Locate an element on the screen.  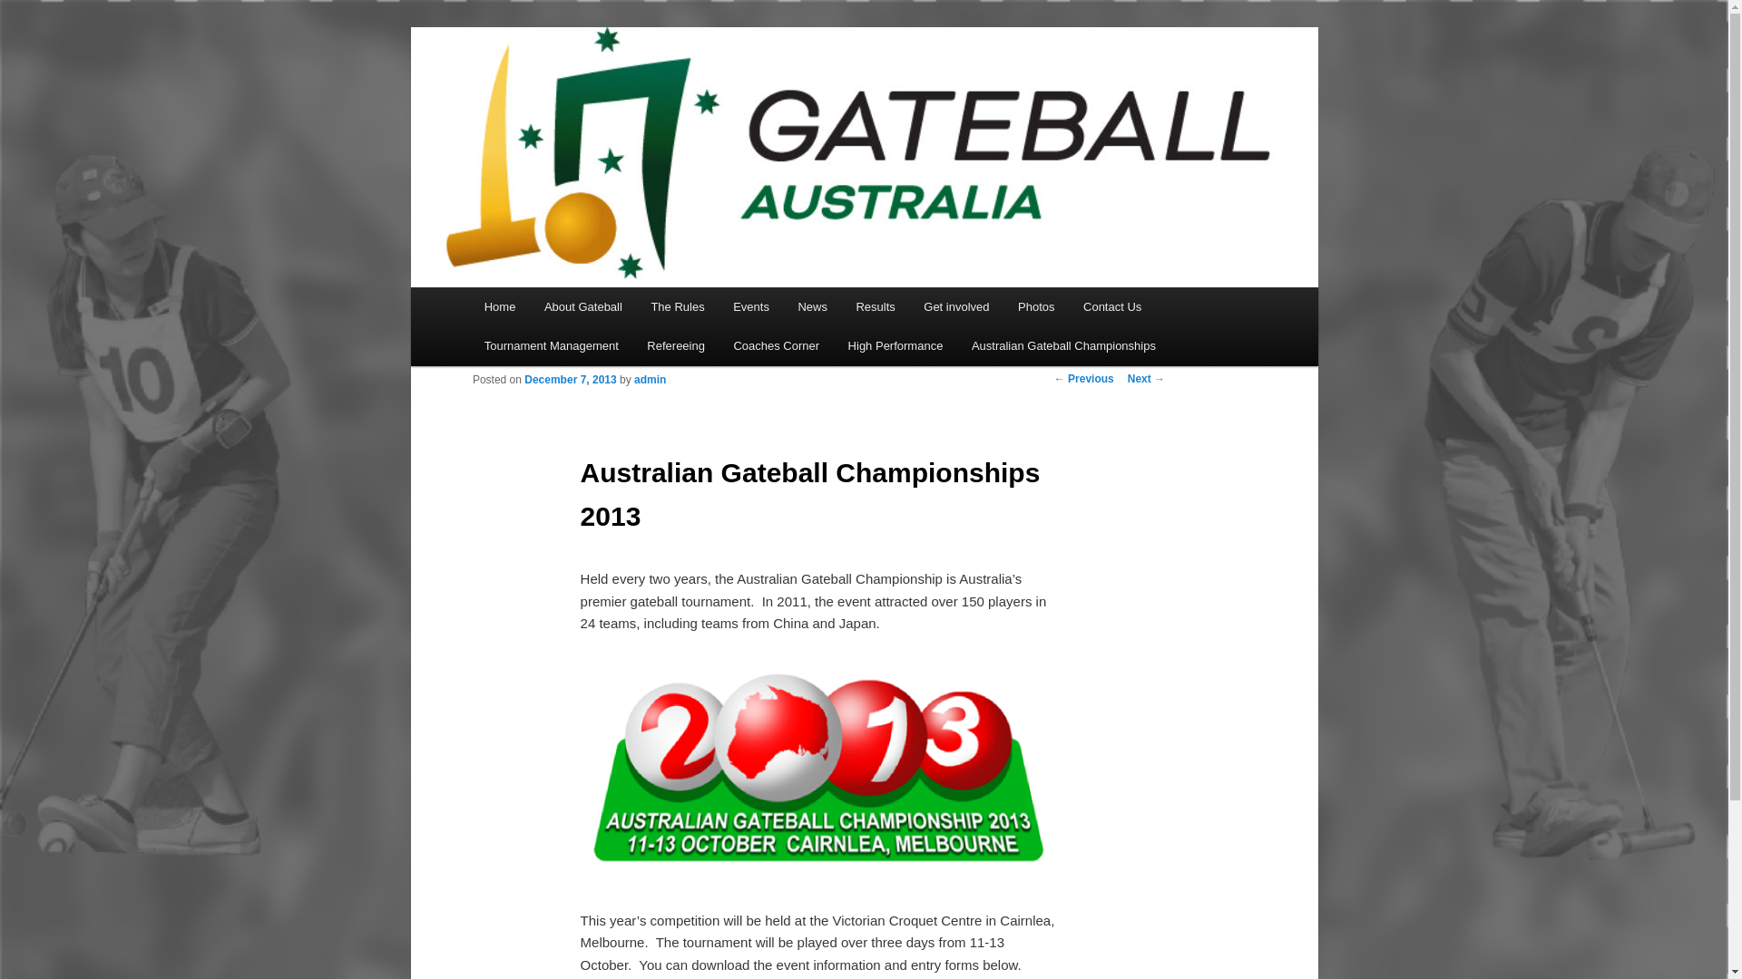
Photos is located at coordinates (1036, 306).